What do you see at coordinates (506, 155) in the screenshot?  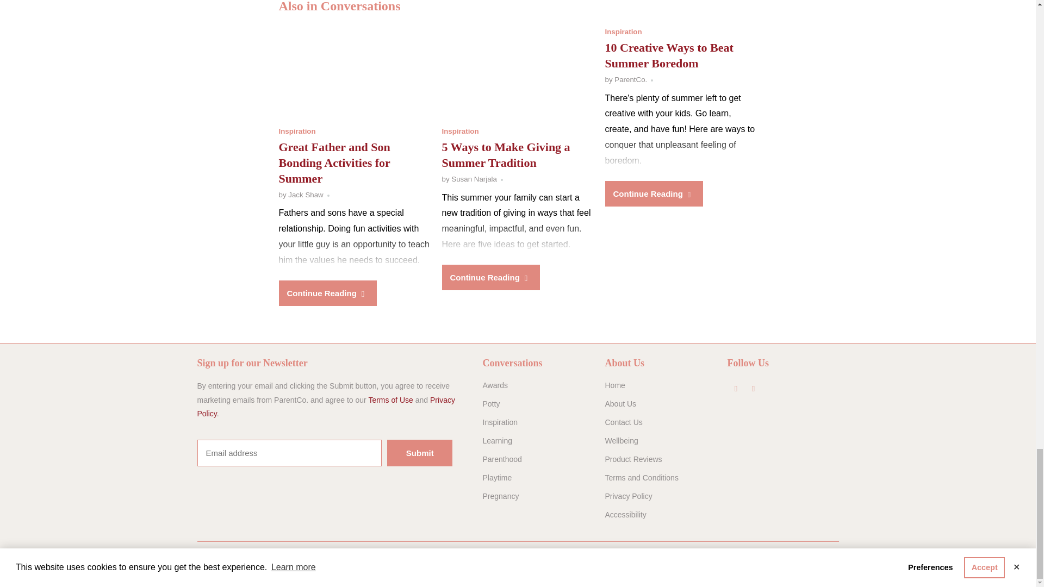 I see `5 Ways to Make Giving a Summer Tradition` at bounding box center [506, 155].